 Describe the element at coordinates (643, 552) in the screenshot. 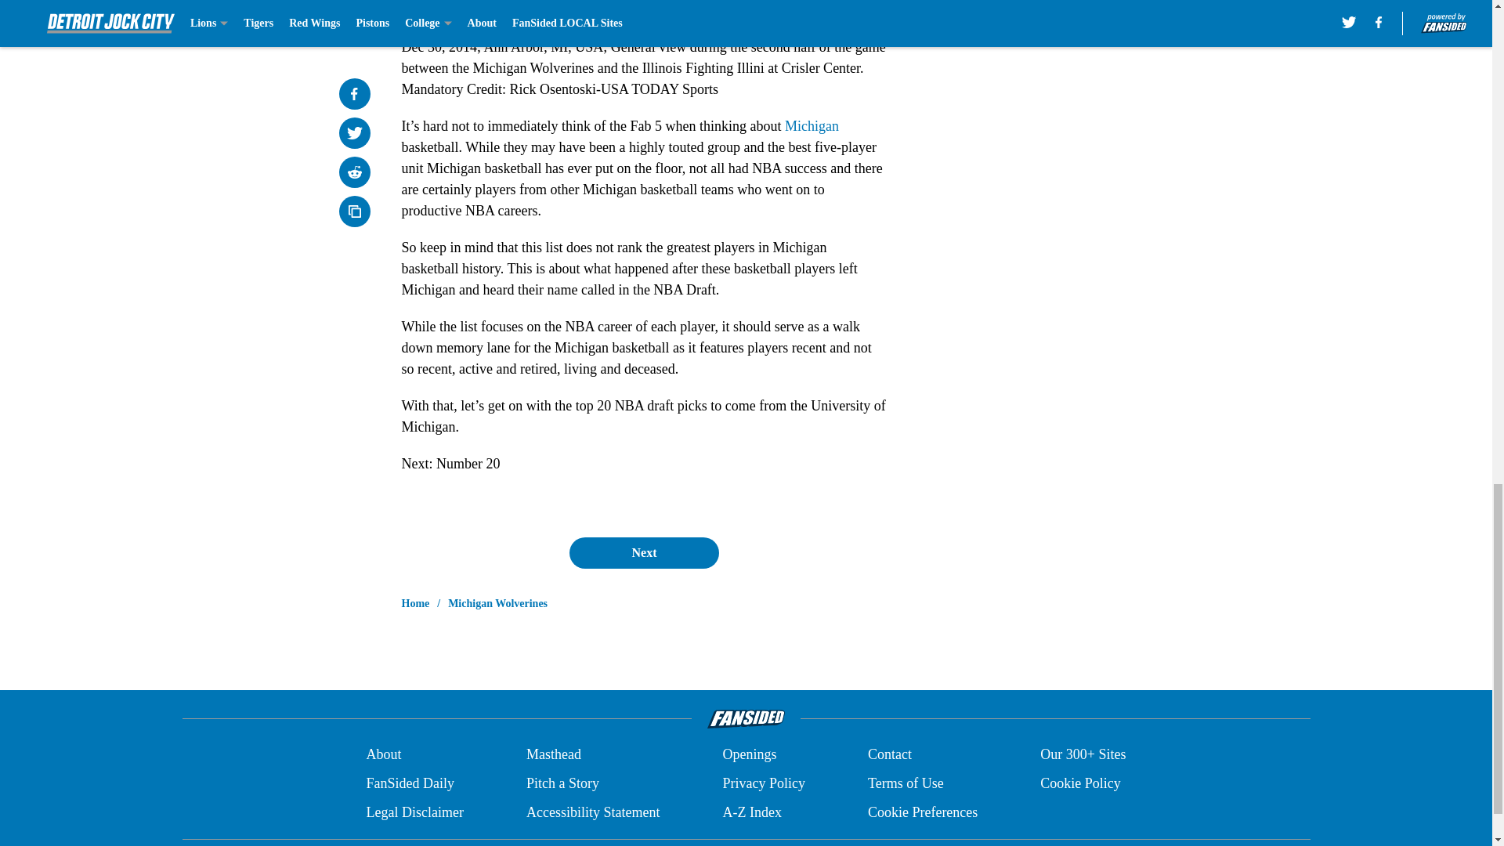

I see `Next` at that location.